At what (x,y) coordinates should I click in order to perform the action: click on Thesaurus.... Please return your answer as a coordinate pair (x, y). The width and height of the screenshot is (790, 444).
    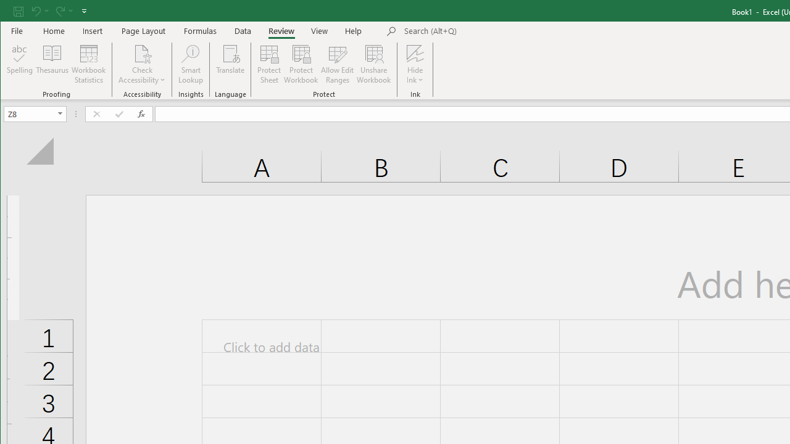
    Looking at the image, I should click on (52, 64).